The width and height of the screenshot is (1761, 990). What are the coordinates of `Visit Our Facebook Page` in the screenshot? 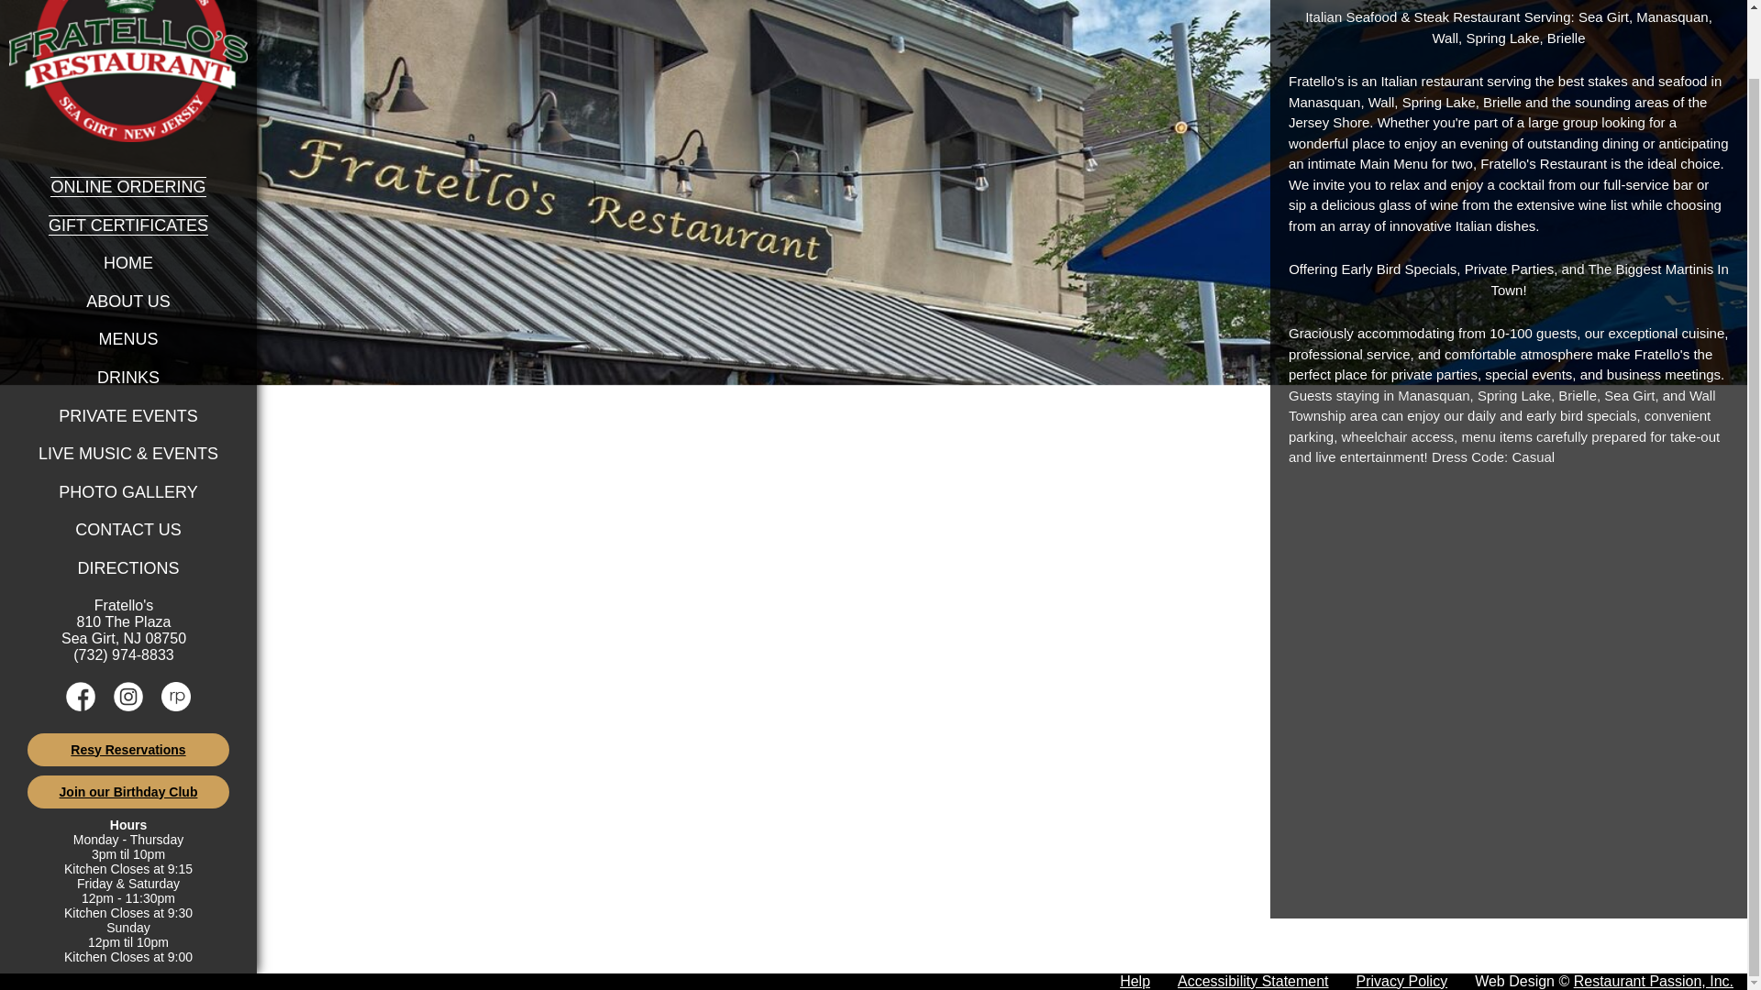 It's located at (81, 706).